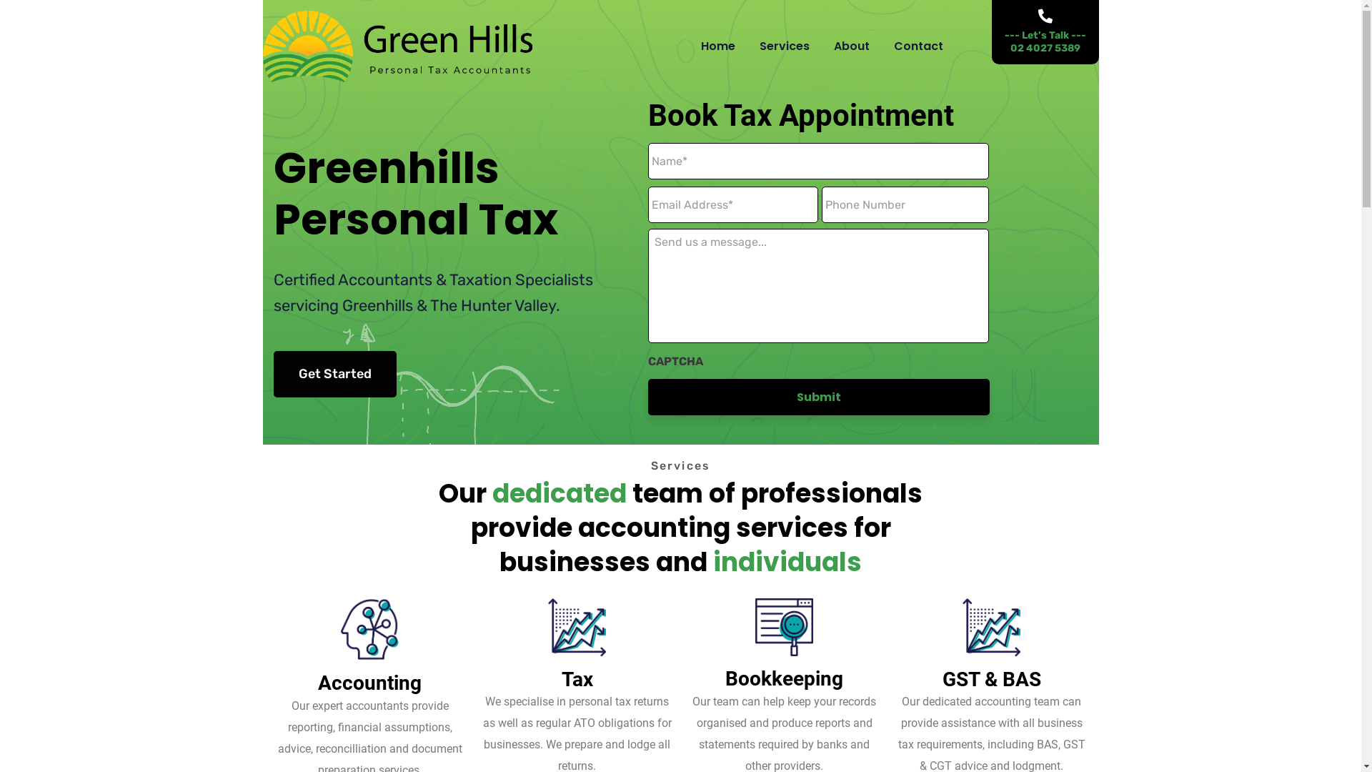 The width and height of the screenshot is (1372, 772). I want to click on Greenhills Personal Tax, so click(399, 46).